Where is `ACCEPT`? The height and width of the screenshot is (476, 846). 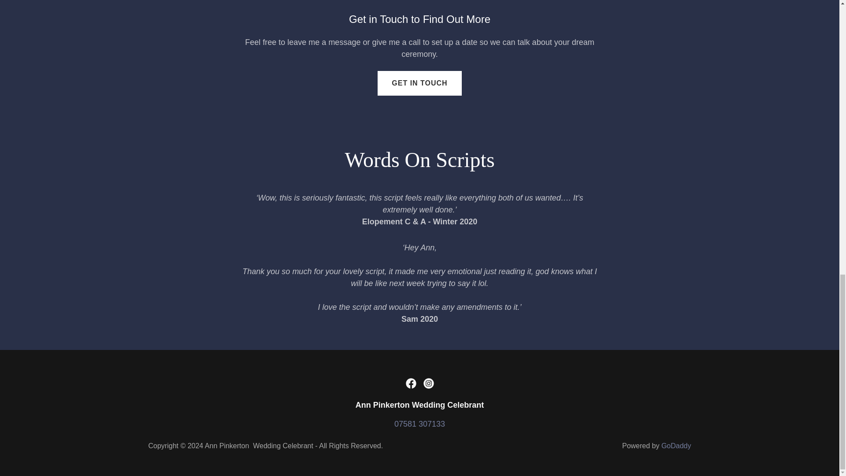 ACCEPT is located at coordinates (782, 10).